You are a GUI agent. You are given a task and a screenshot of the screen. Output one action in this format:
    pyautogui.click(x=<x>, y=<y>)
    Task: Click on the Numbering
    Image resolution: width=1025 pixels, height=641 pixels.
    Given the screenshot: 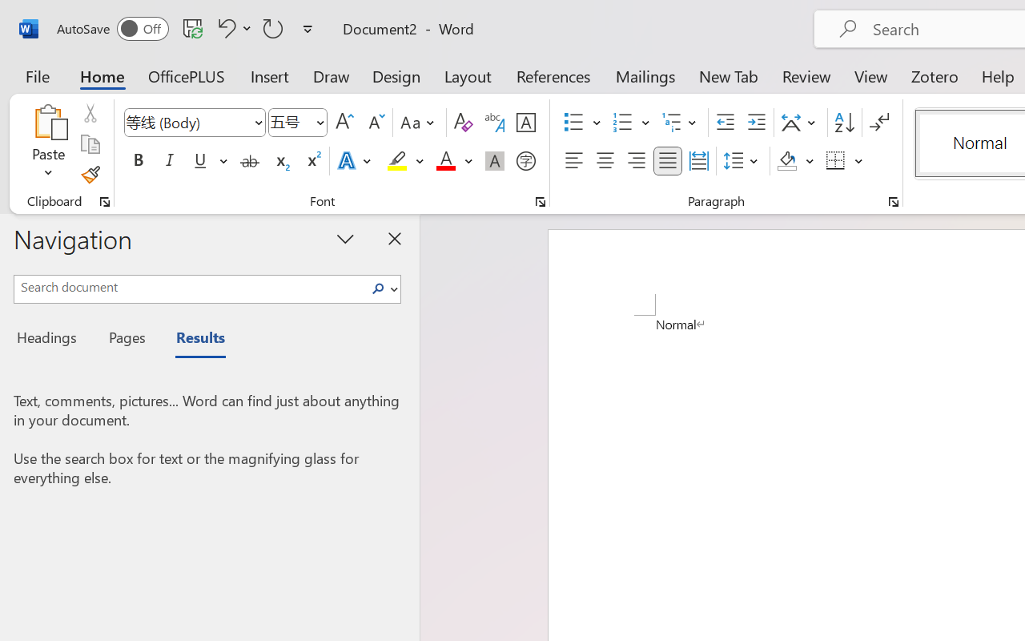 What is the action you would take?
    pyautogui.click(x=623, y=123)
    